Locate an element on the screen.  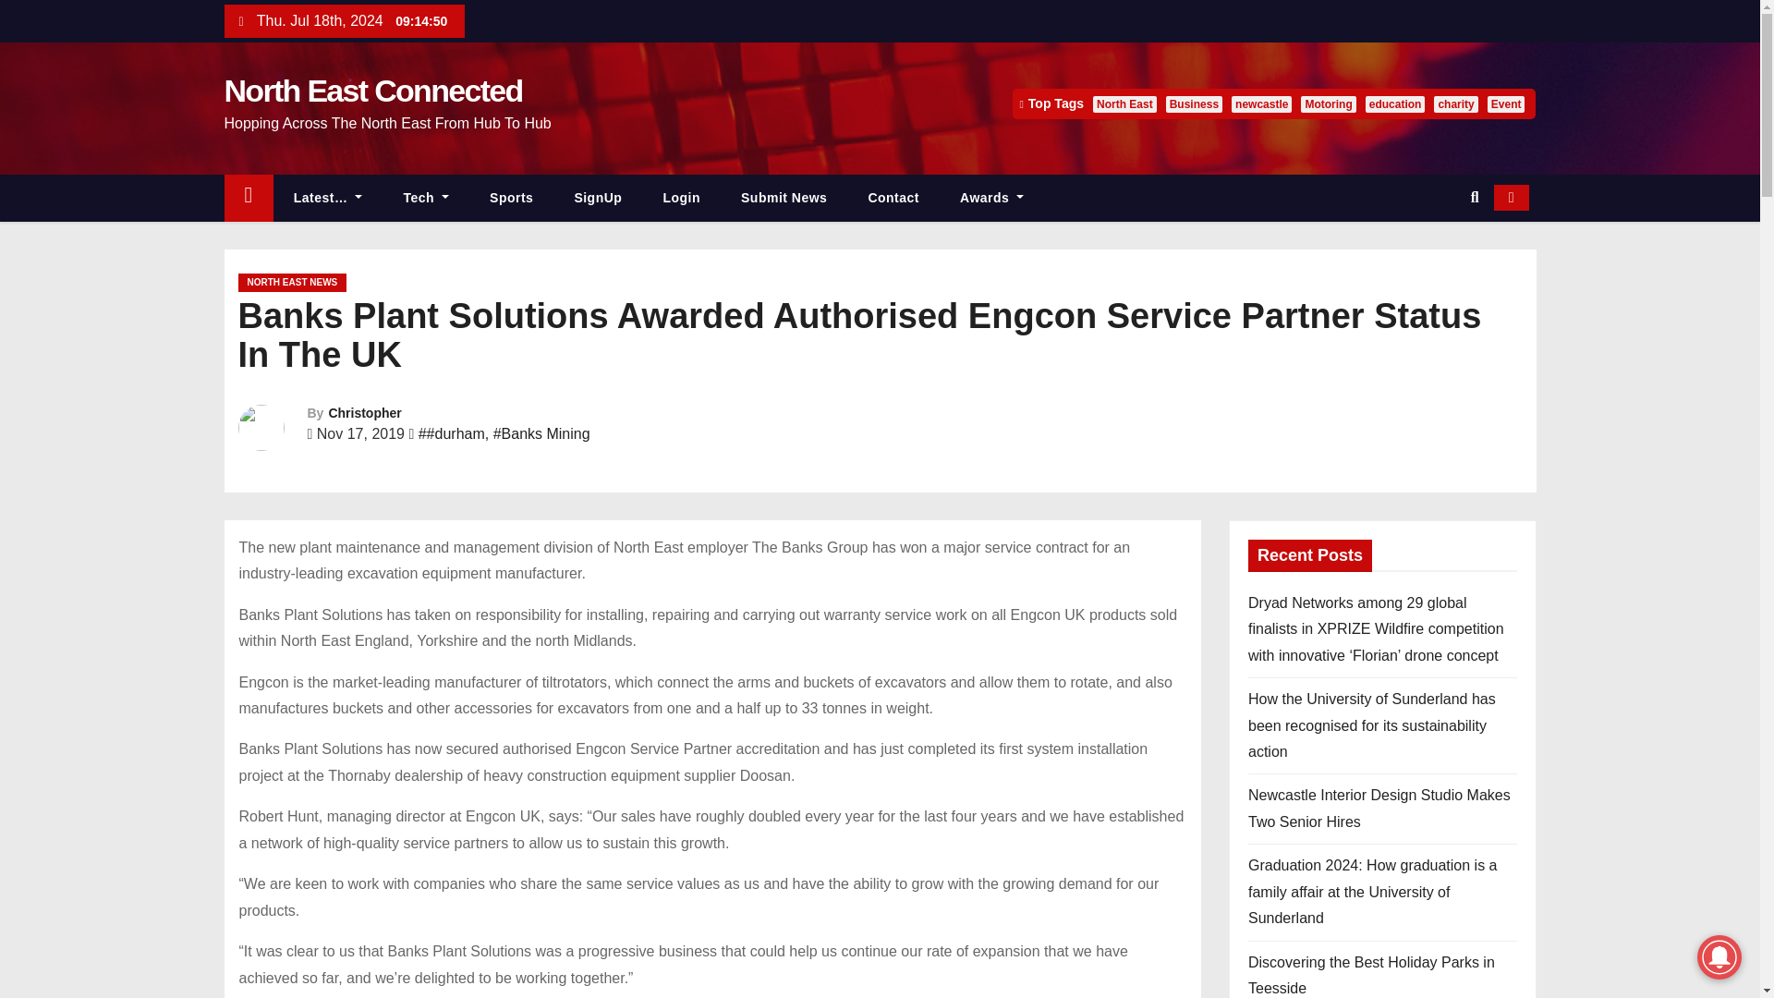
Home is located at coordinates (248, 198).